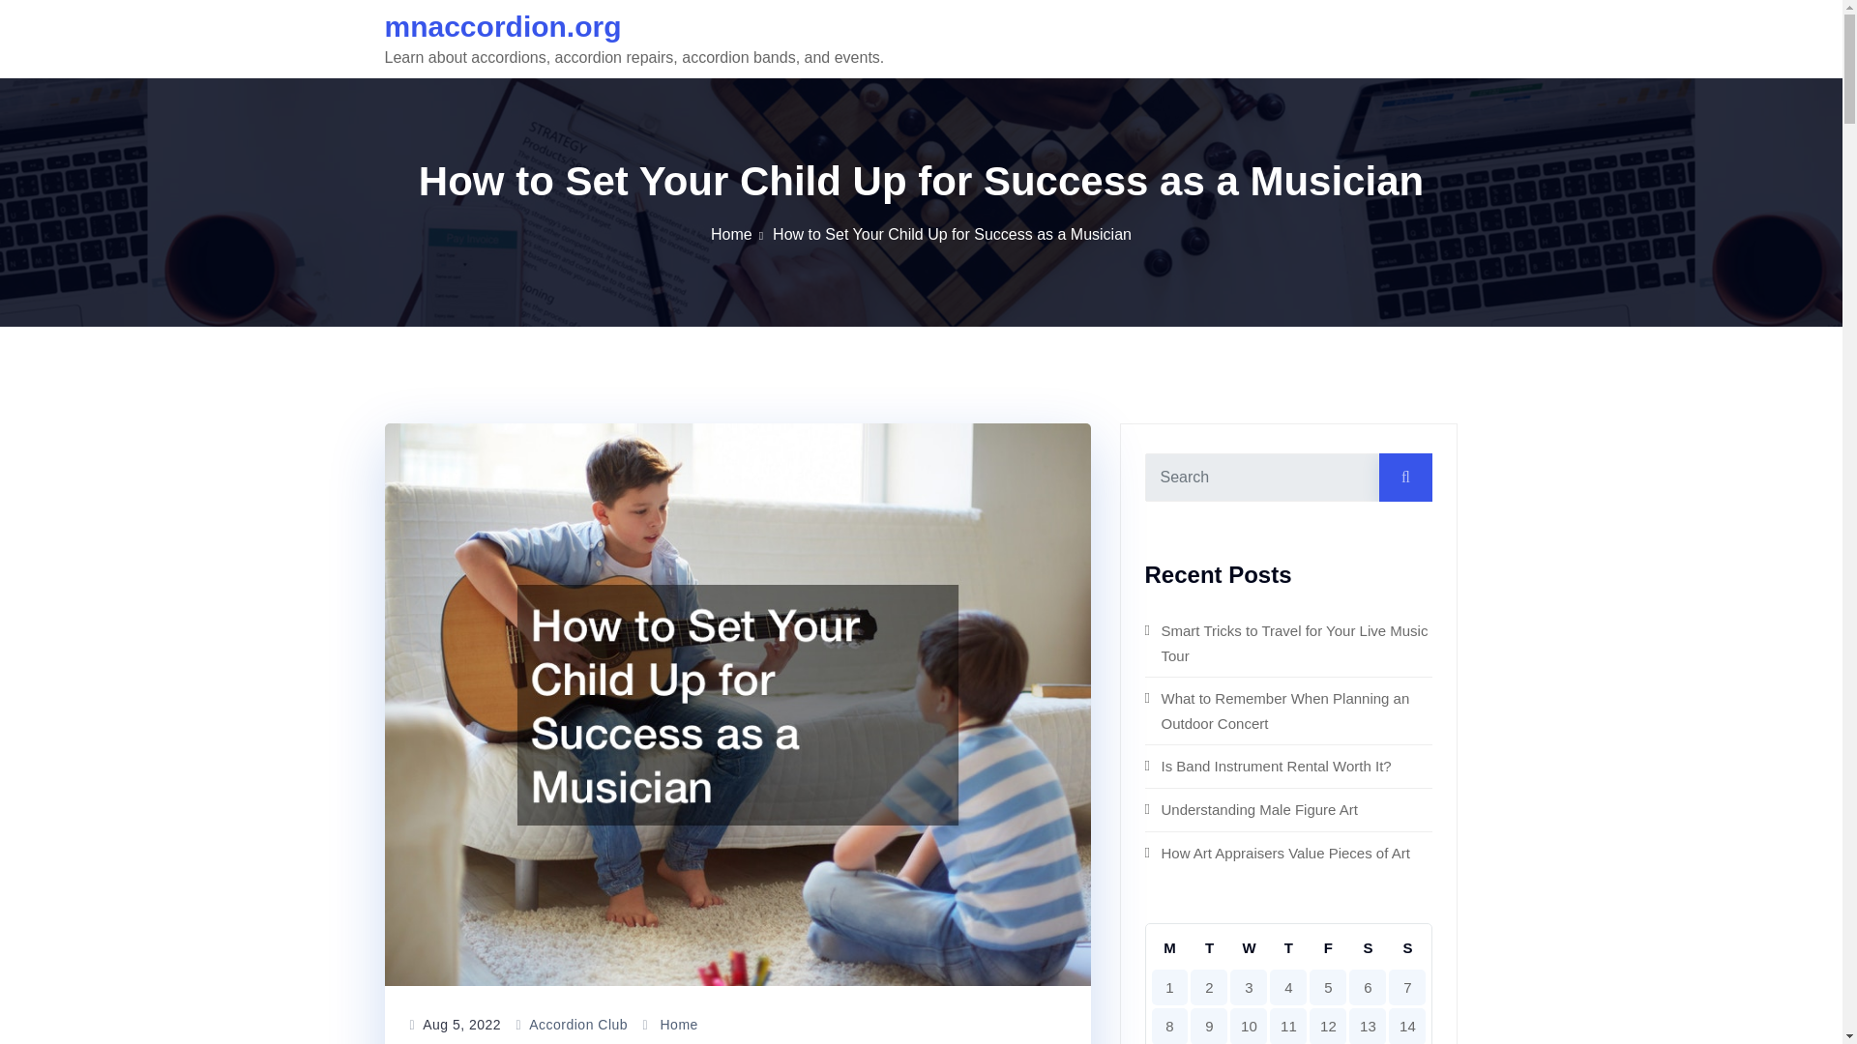 This screenshot has height=1044, width=1857. What do you see at coordinates (1276, 766) in the screenshot?
I see `Is Band Instrument Rental Worth It?` at bounding box center [1276, 766].